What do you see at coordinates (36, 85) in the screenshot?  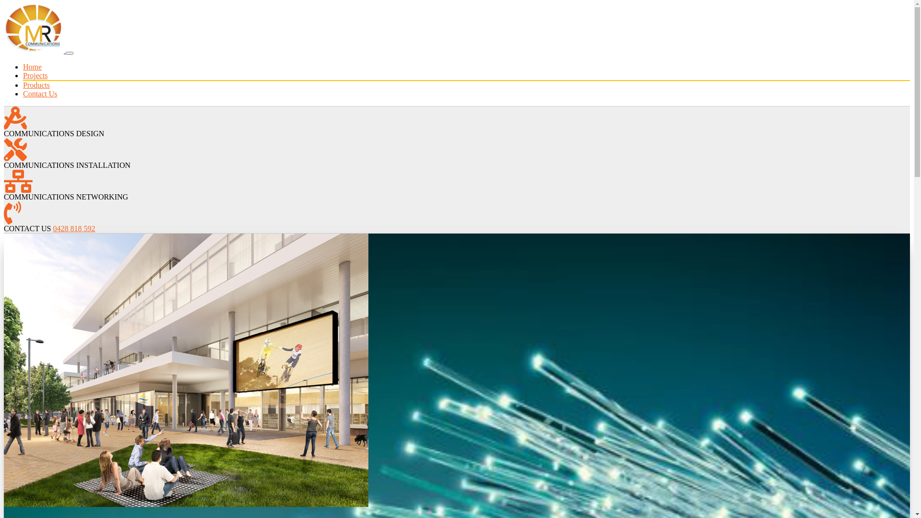 I see `Products` at bounding box center [36, 85].